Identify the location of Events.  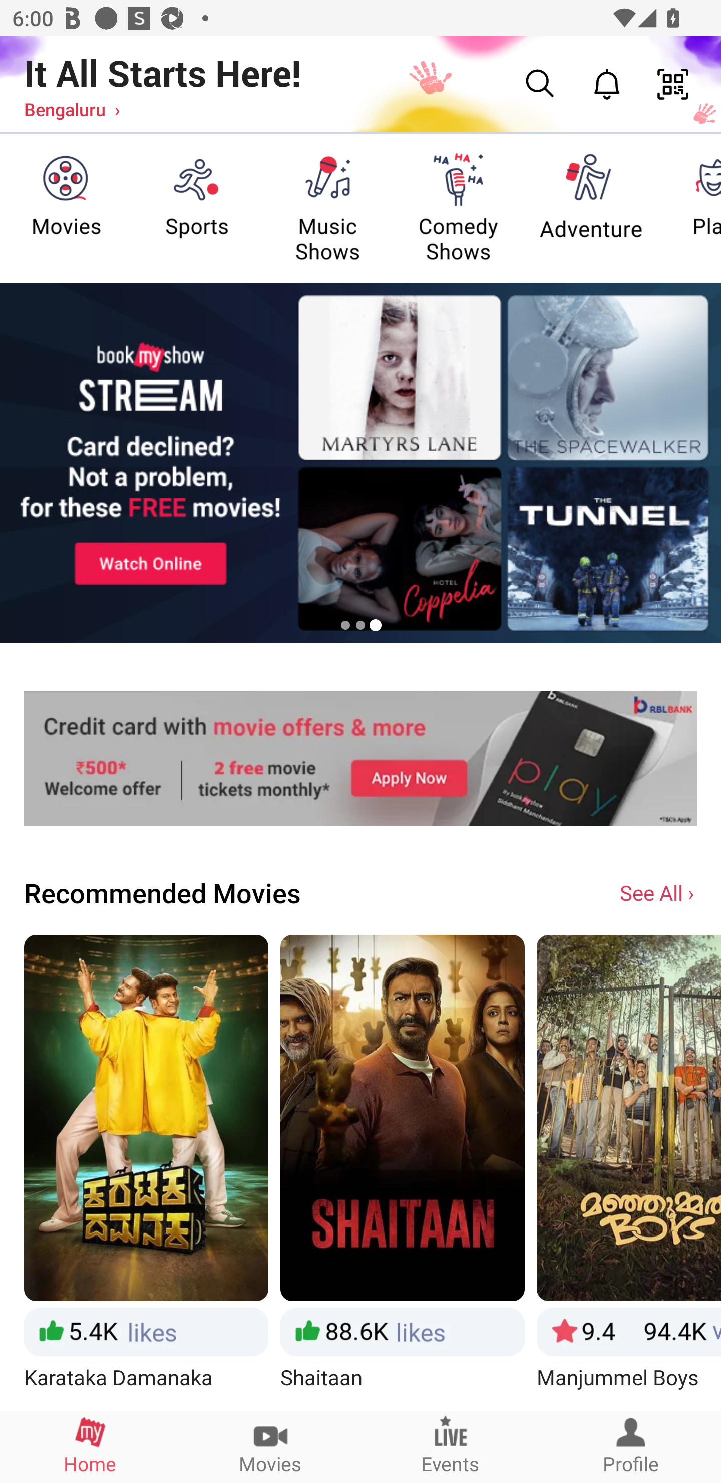
(451, 1446).